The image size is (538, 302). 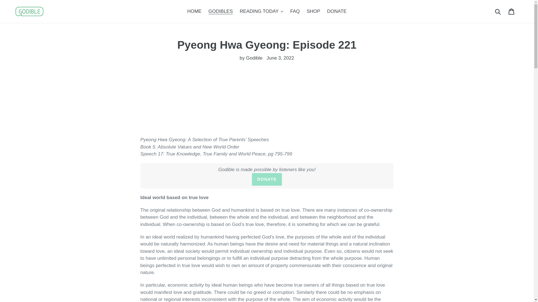 I want to click on DONATE, so click(x=267, y=179).